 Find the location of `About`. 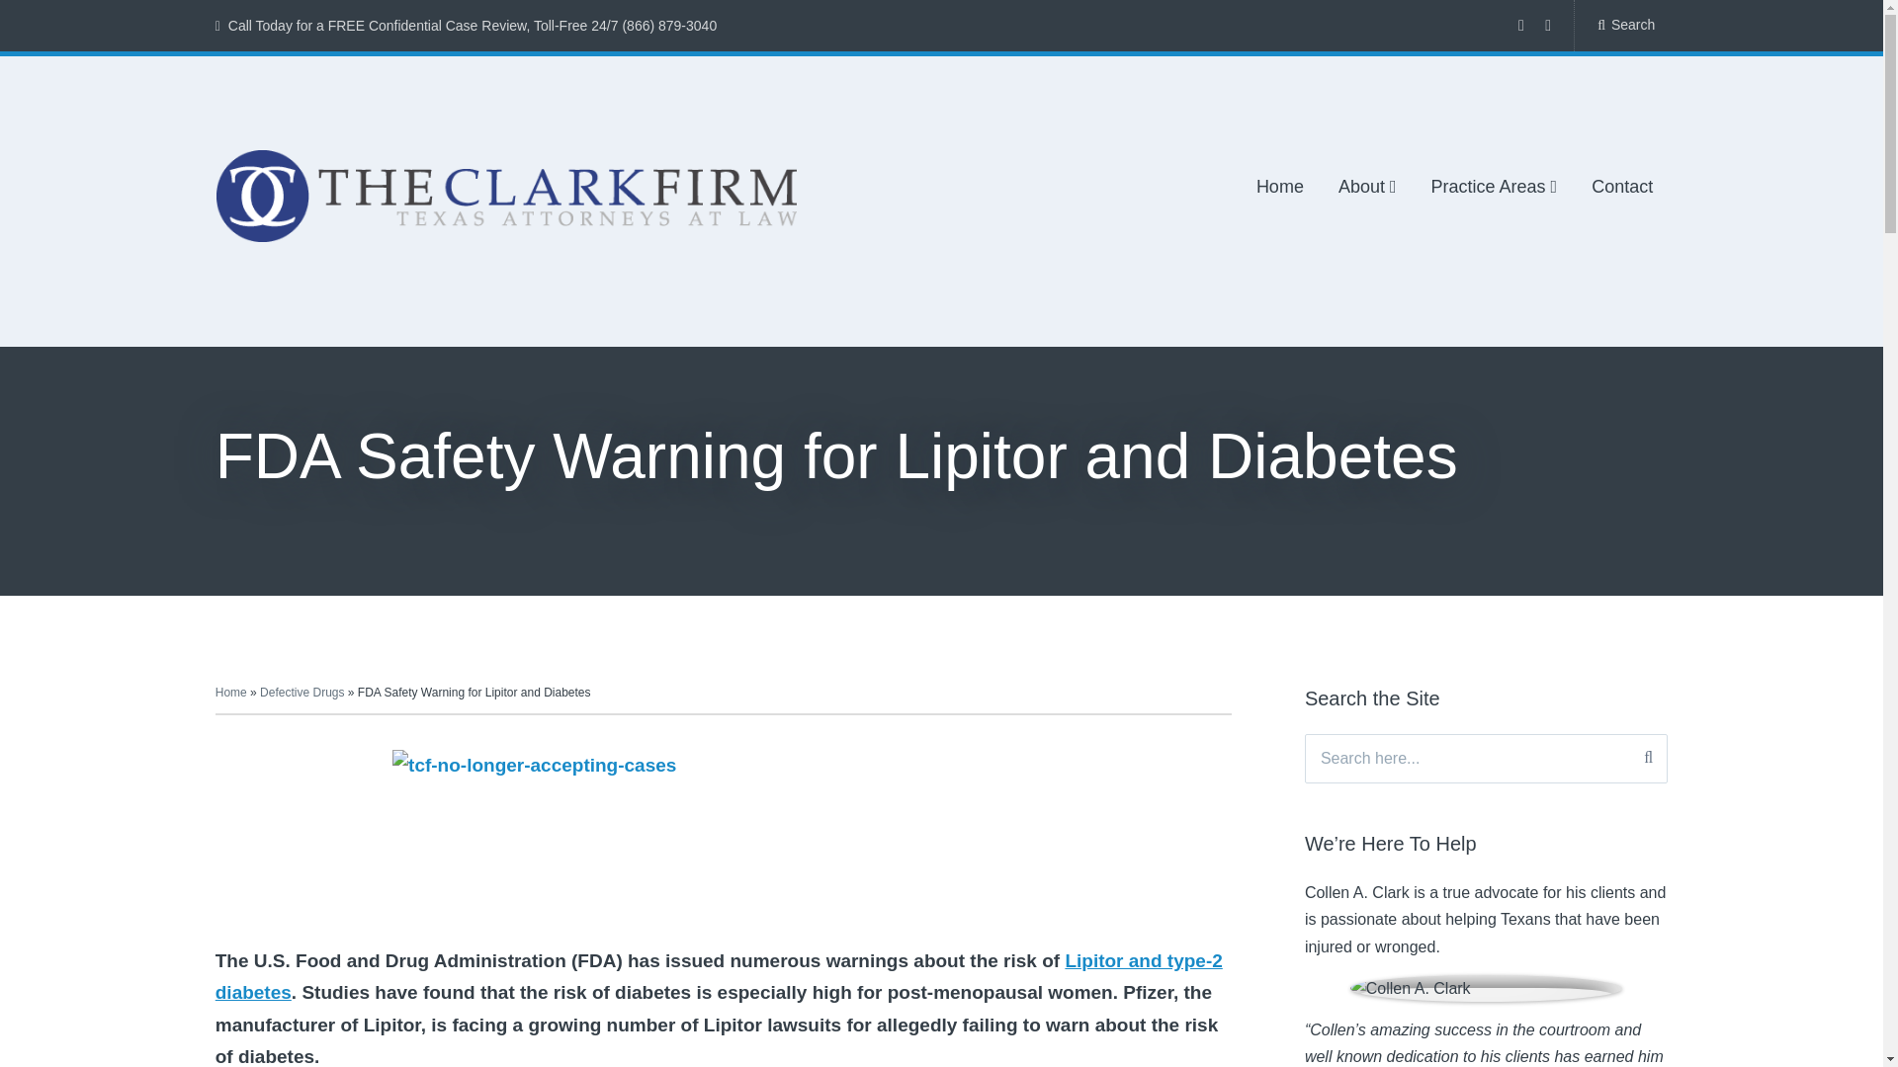

About is located at coordinates (1367, 188).